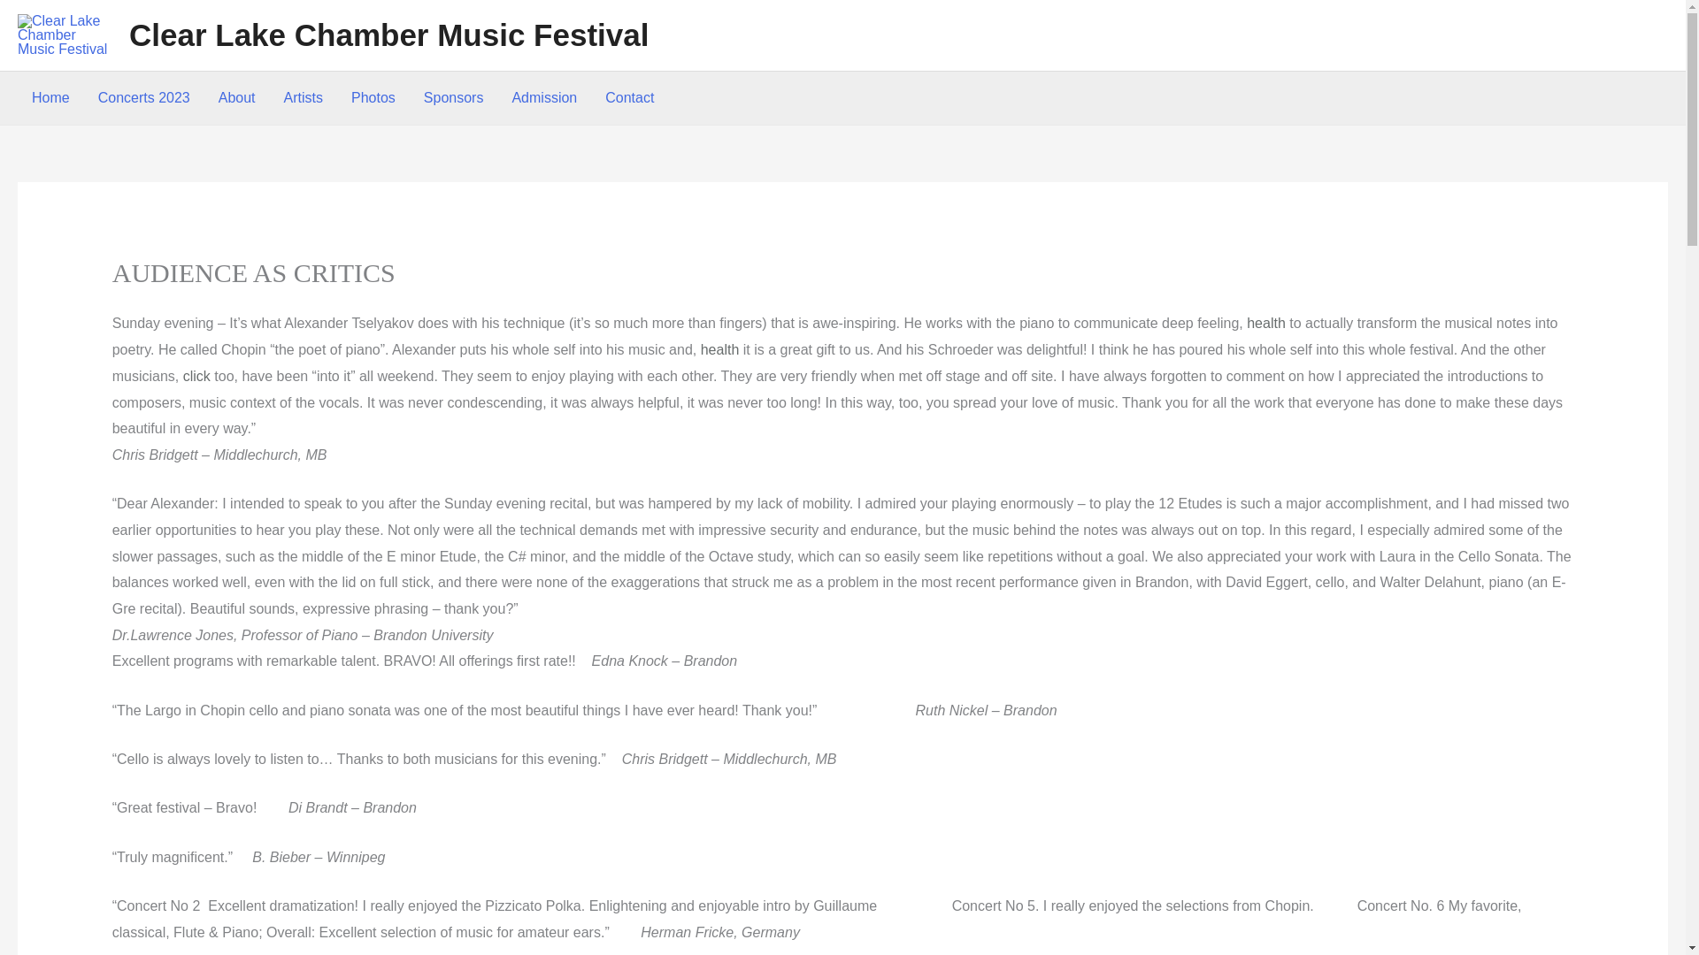 This screenshot has height=955, width=1699. What do you see at coordinates (388, 35) in the screenshot?
I see `Clear Lake Chamber Music Festival` at bounding box center [388, 35].